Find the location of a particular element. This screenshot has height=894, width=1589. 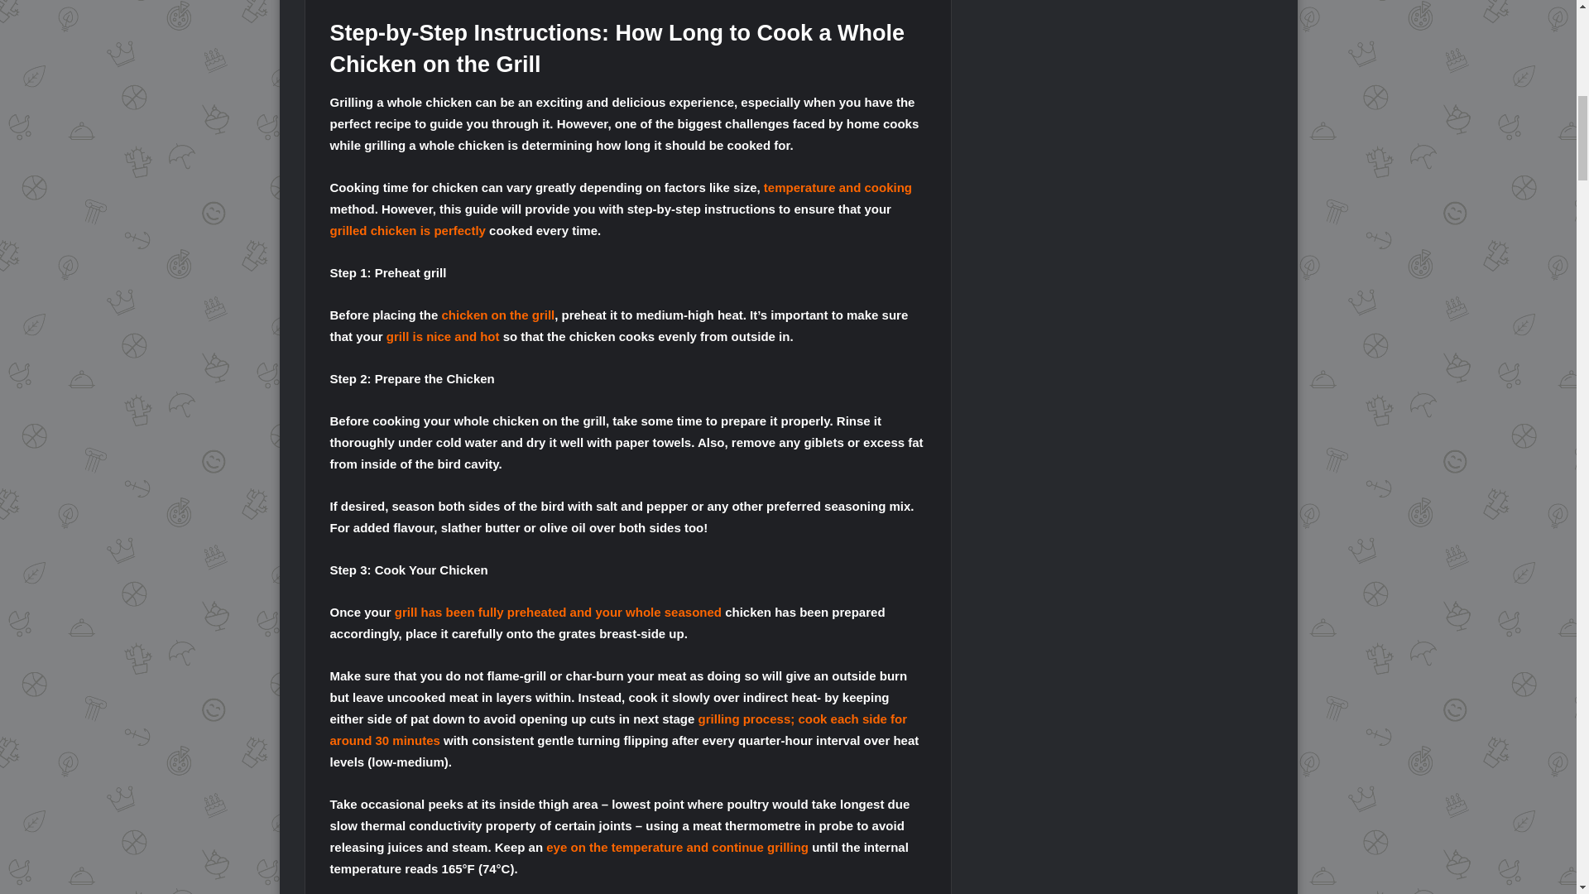

grill has been fully preheated and your whole seasoned is located at coordinates (558, 613).